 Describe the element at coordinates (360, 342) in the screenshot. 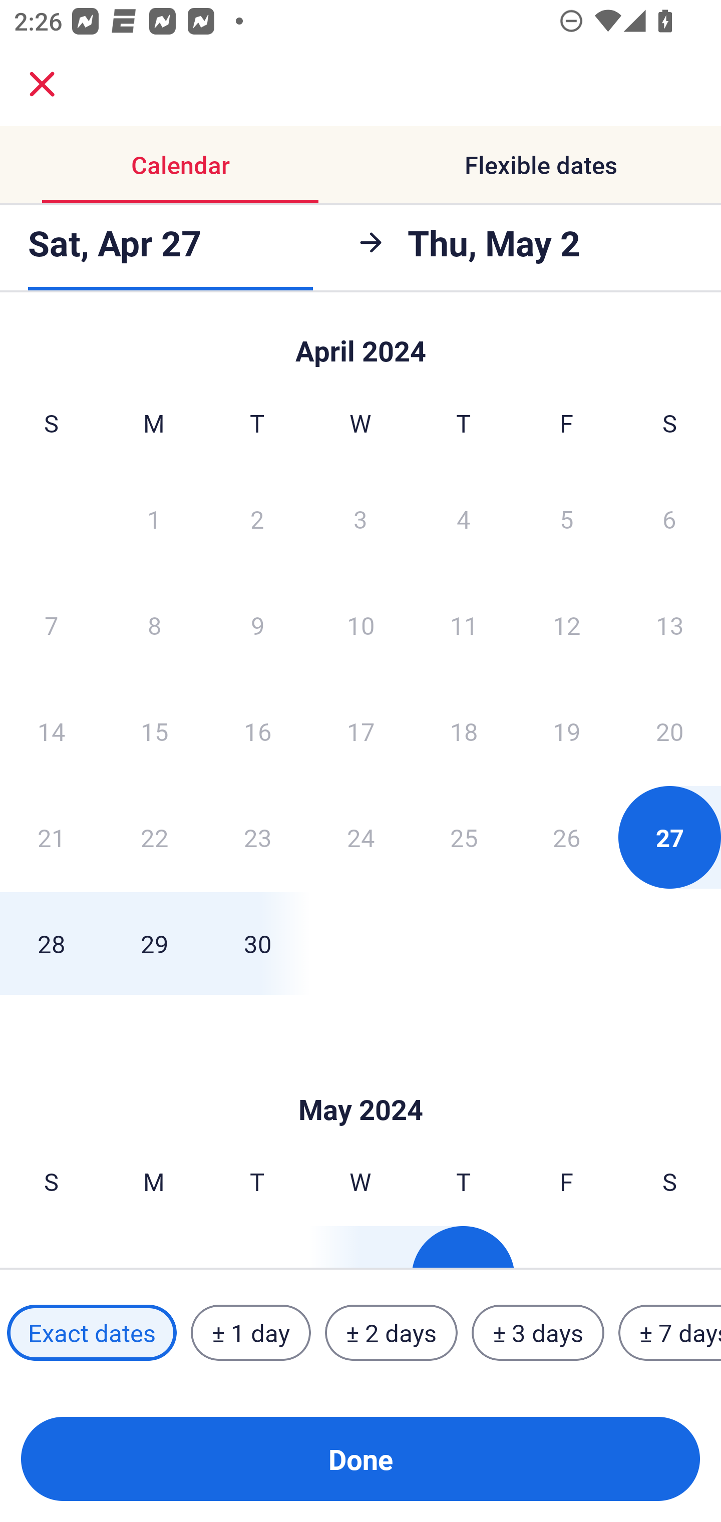

I see `Skip to Done` at that location.